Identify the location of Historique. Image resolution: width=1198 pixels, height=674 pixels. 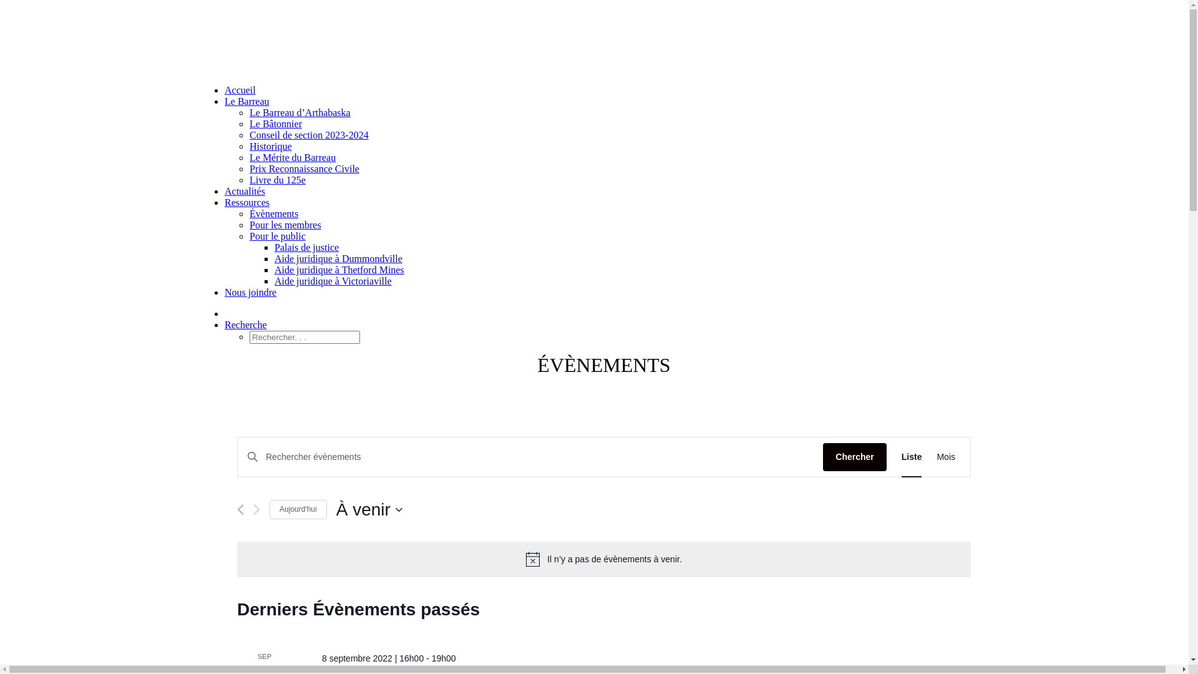
(271, 146).